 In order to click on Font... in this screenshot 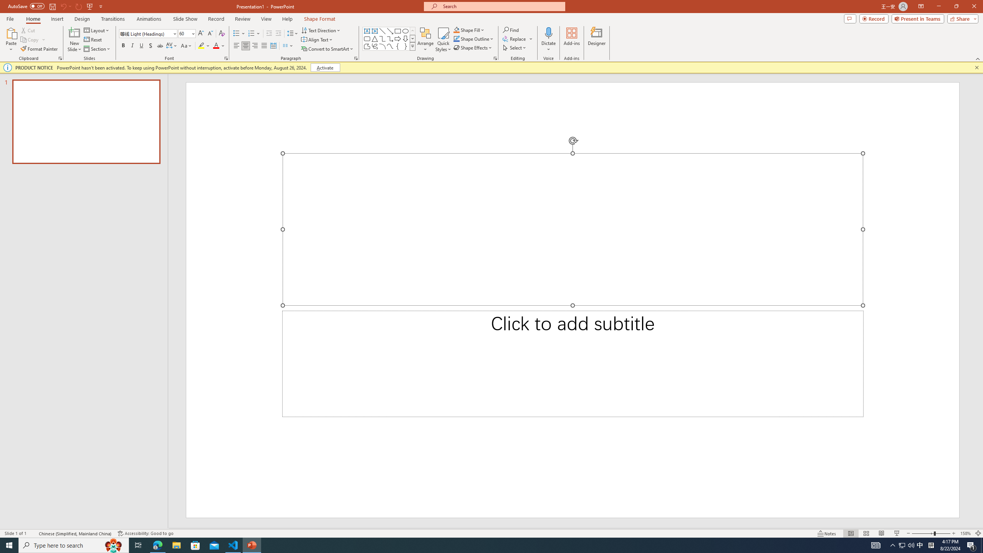, I will do `click(226, 58)`.